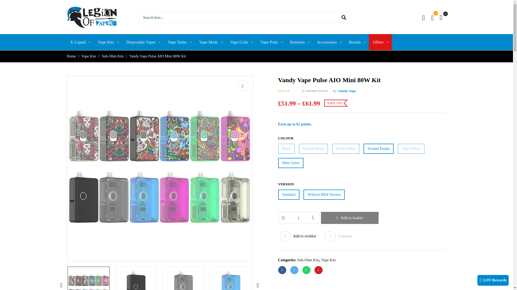 The width and height of the screenshot is (517, 290). I want to click on 1, so click(299, 218).